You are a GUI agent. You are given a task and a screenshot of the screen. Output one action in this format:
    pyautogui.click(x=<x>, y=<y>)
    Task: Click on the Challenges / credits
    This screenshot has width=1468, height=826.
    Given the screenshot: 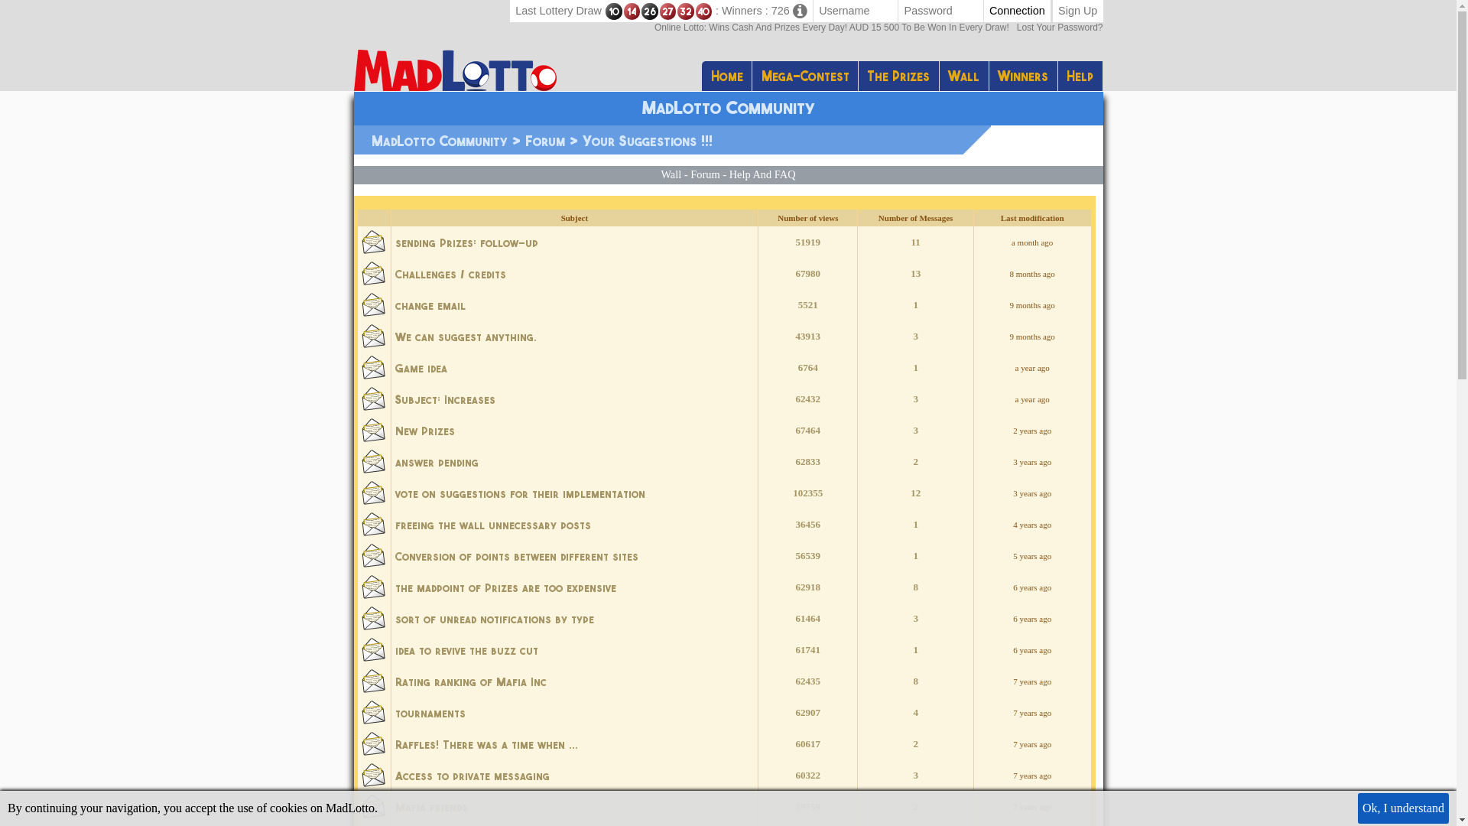 What is the action you would take?
    pyautogui.click(x=450, y=274)
    